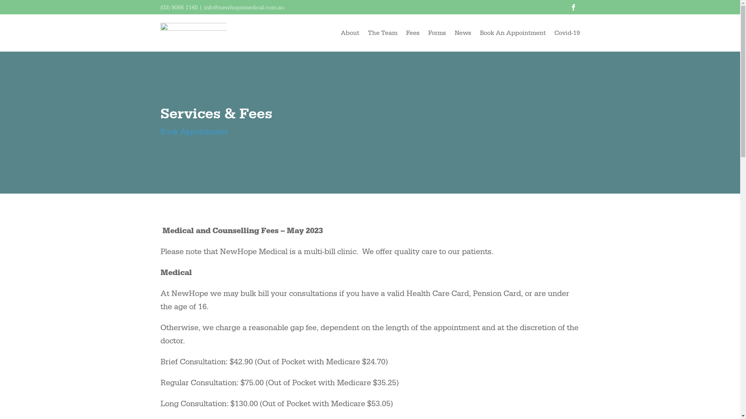 This screenshot has width=746, height=419. Describe the element at coordinates (382, 33) in the screenshot. I see `The Team` at that location.